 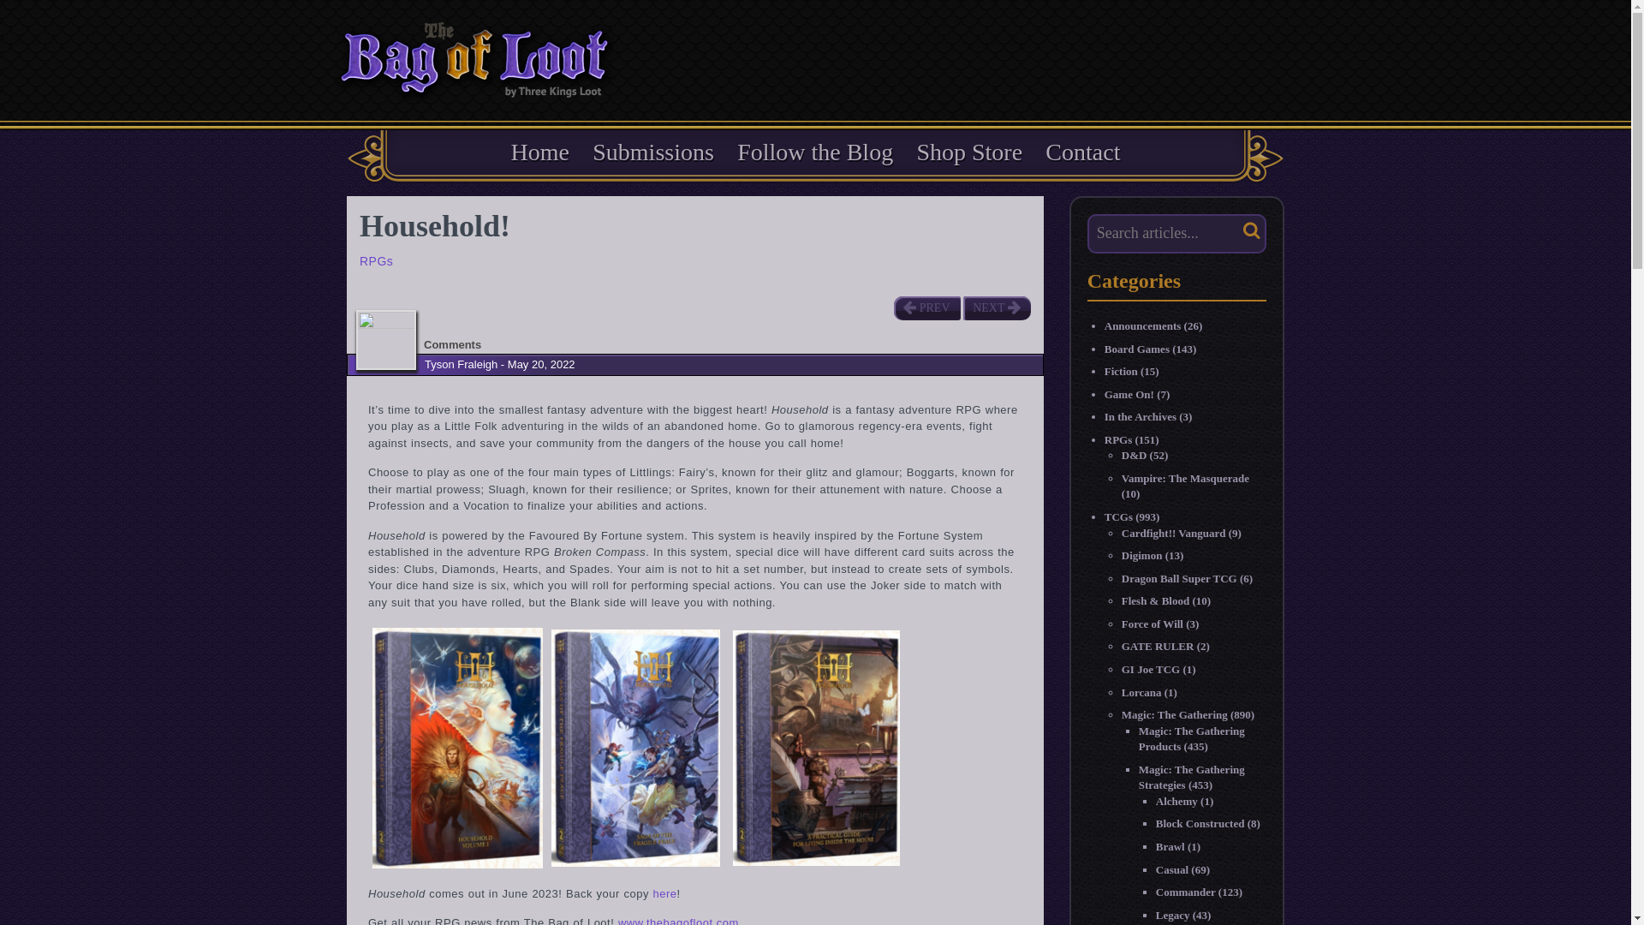 What do you see at coordinates (1129, 394) in the screenshot?
I see `Game On!` at bounding box center [1129, 394].